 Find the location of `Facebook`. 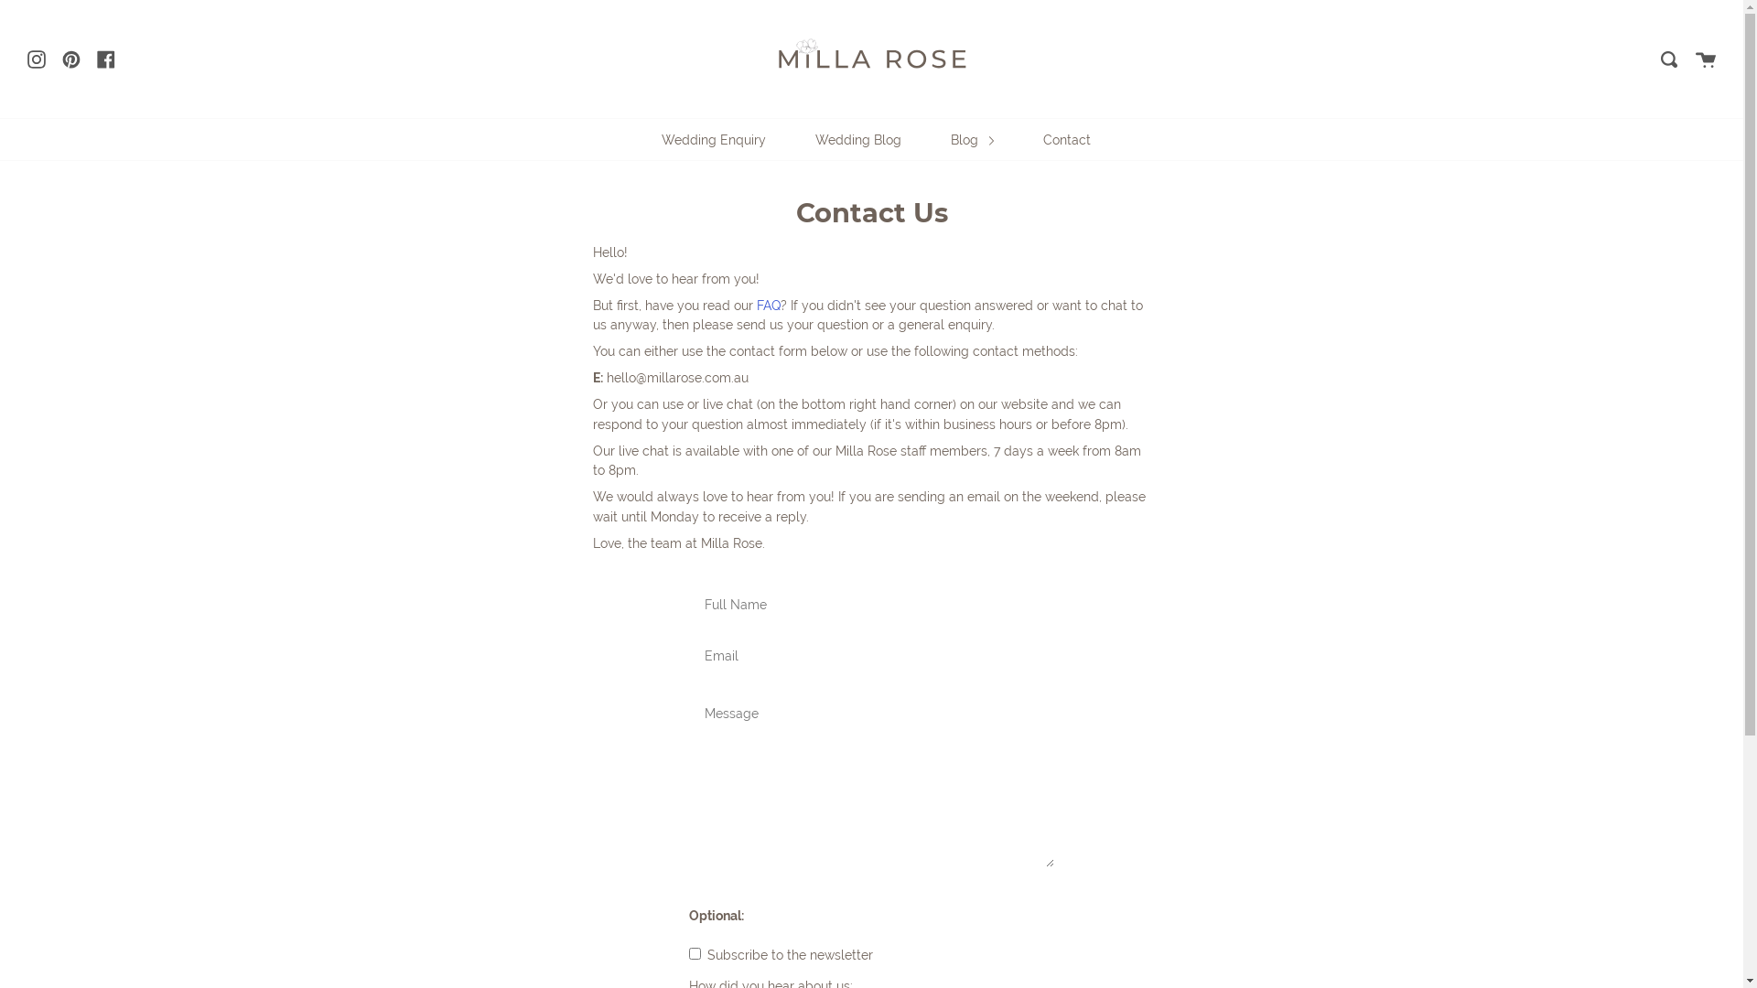

Facebook is located at coordinates (106, 59).